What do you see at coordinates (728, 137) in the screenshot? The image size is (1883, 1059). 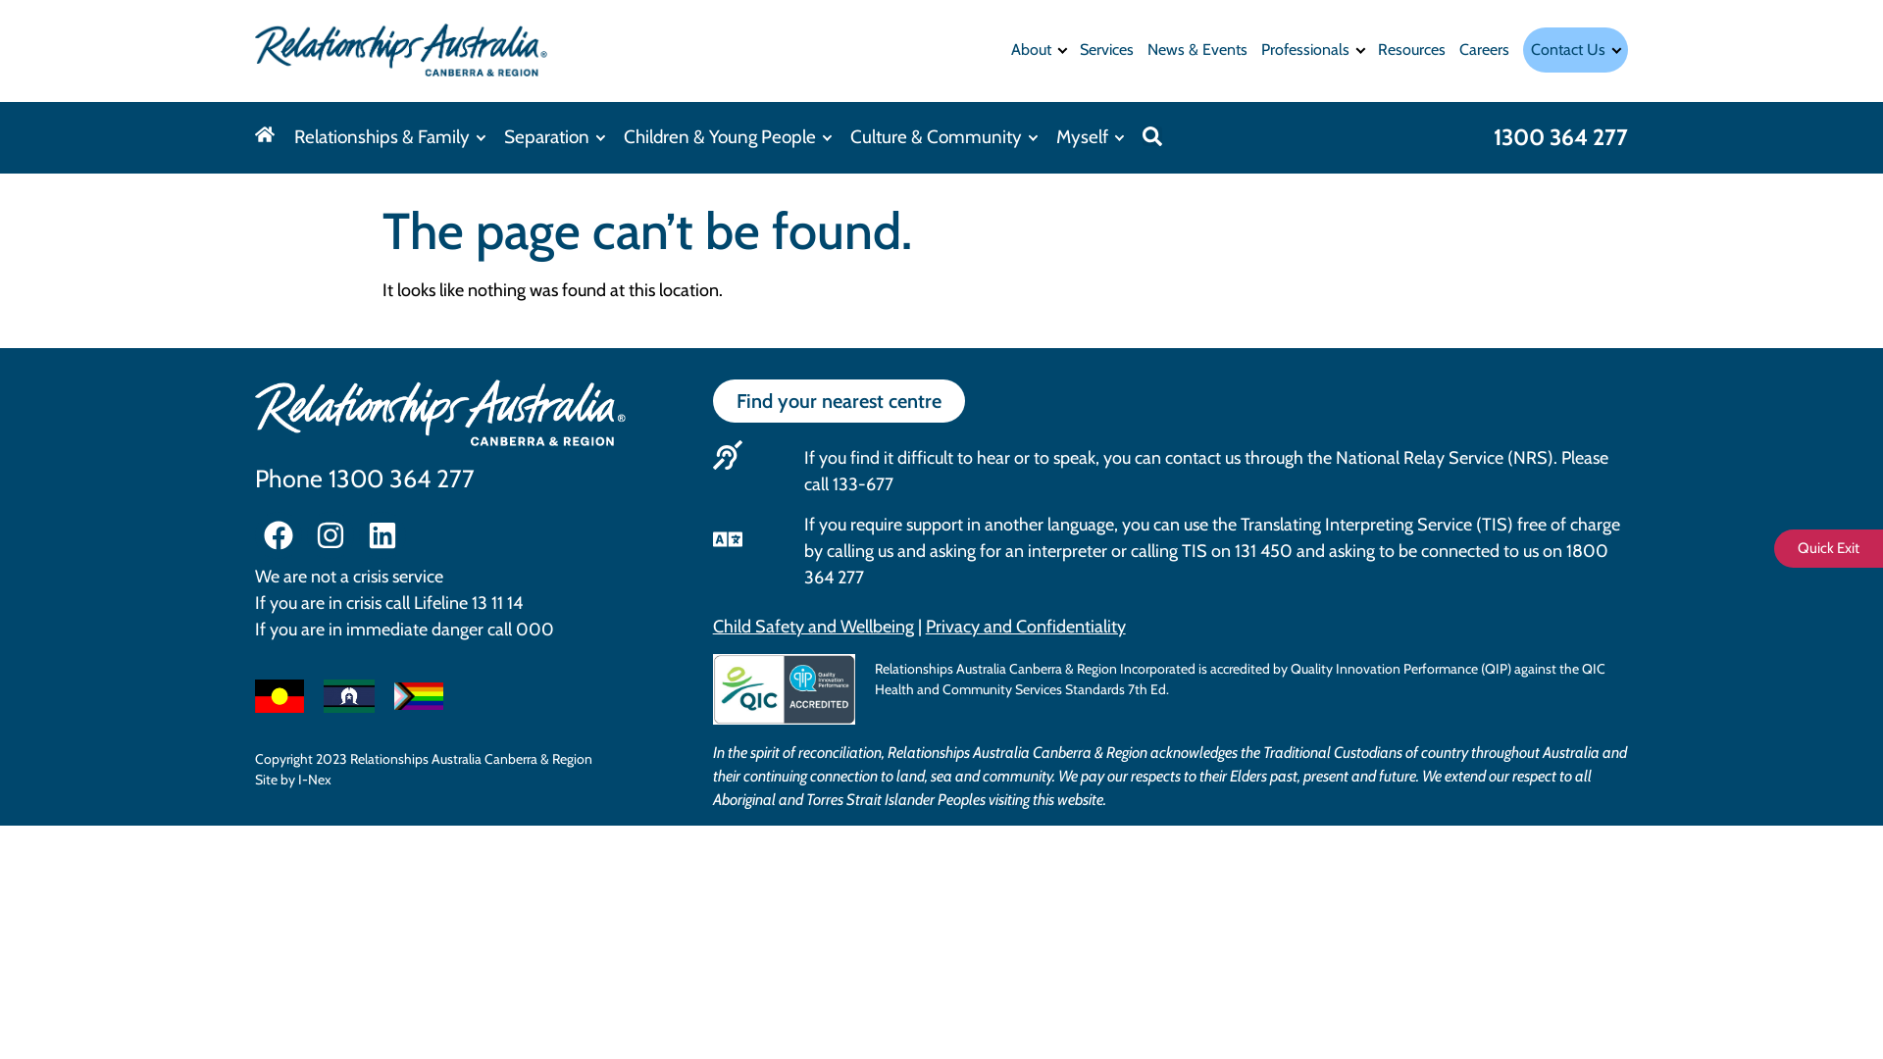 I see `Children & Young People` at bounding box center [728, 137].